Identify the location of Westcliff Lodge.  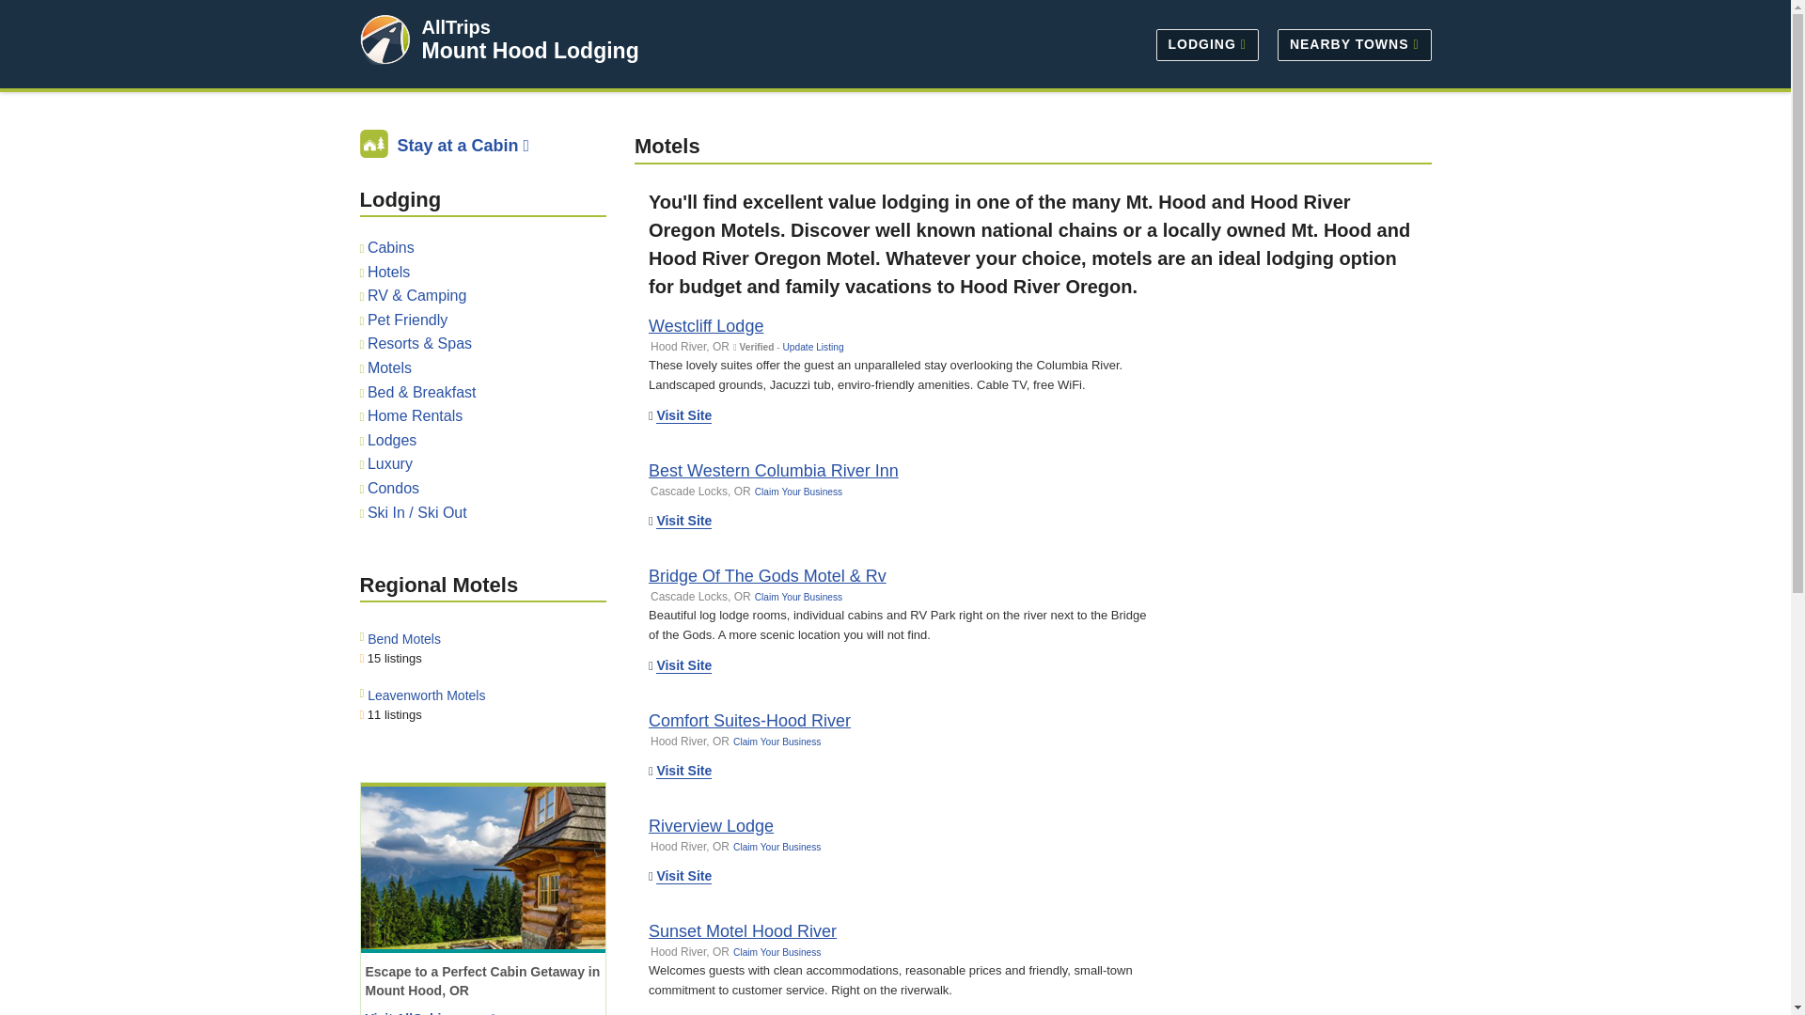
(705, 325).